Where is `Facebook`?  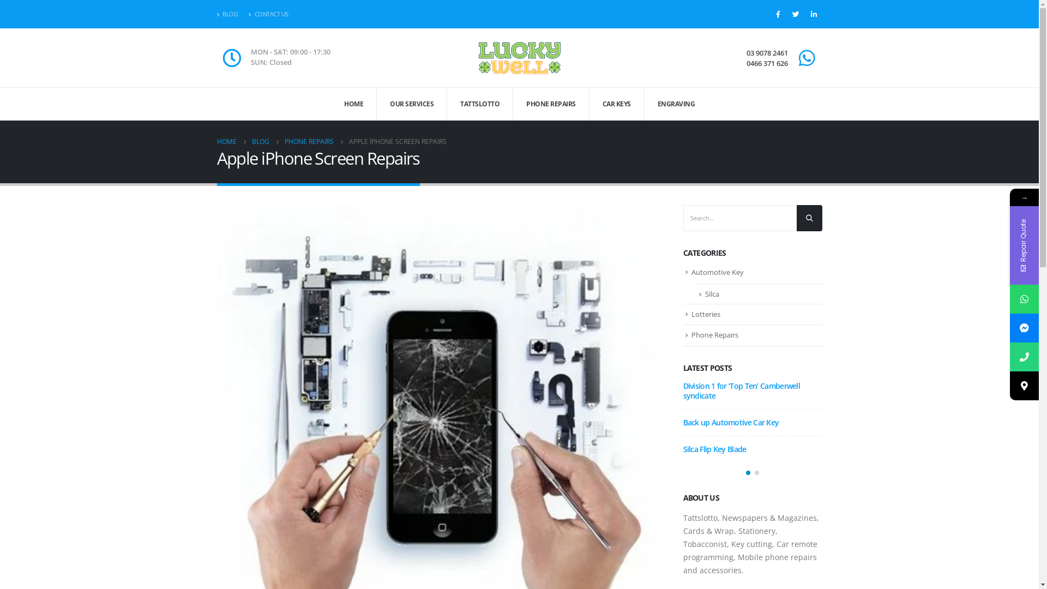
Facebook is located at coordinates (778, 14).